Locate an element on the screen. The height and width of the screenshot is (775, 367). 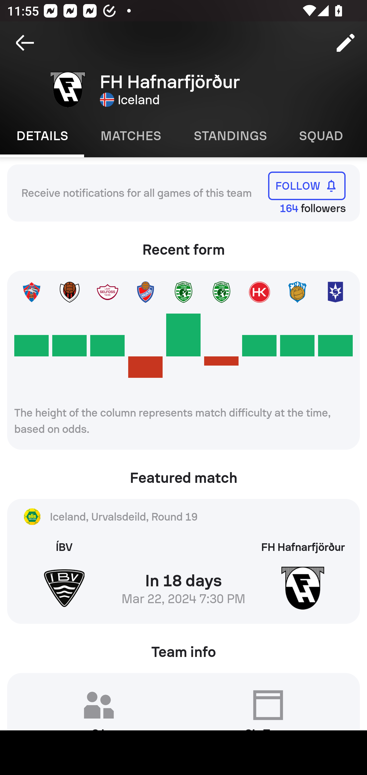
Edit is located at coordinates (346, 43).